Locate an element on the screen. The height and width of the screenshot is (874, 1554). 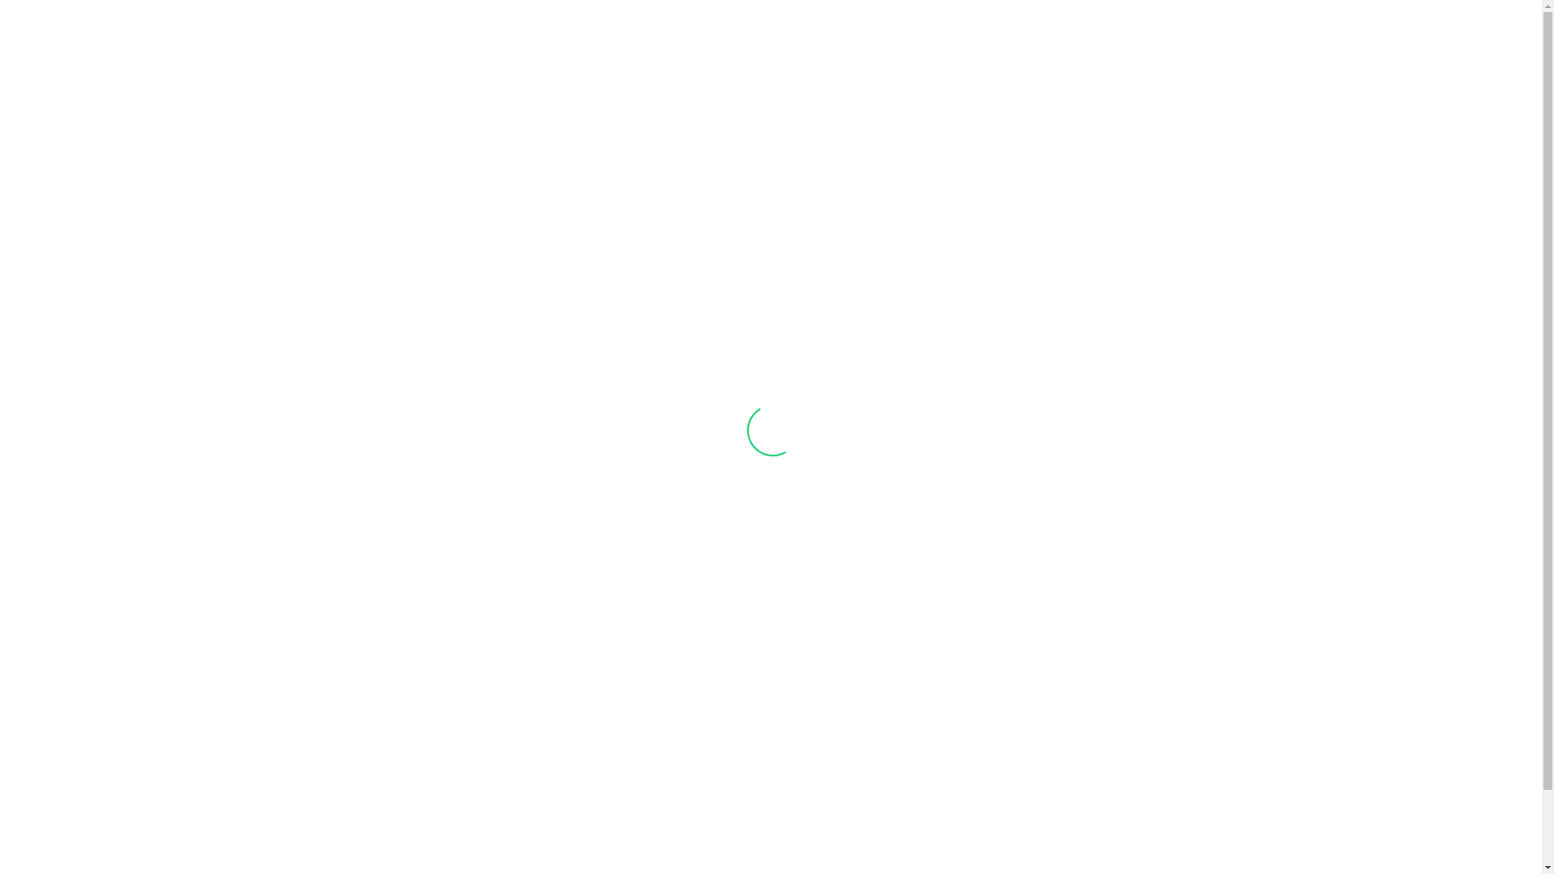
Contact is located at coordinates (891, 827).